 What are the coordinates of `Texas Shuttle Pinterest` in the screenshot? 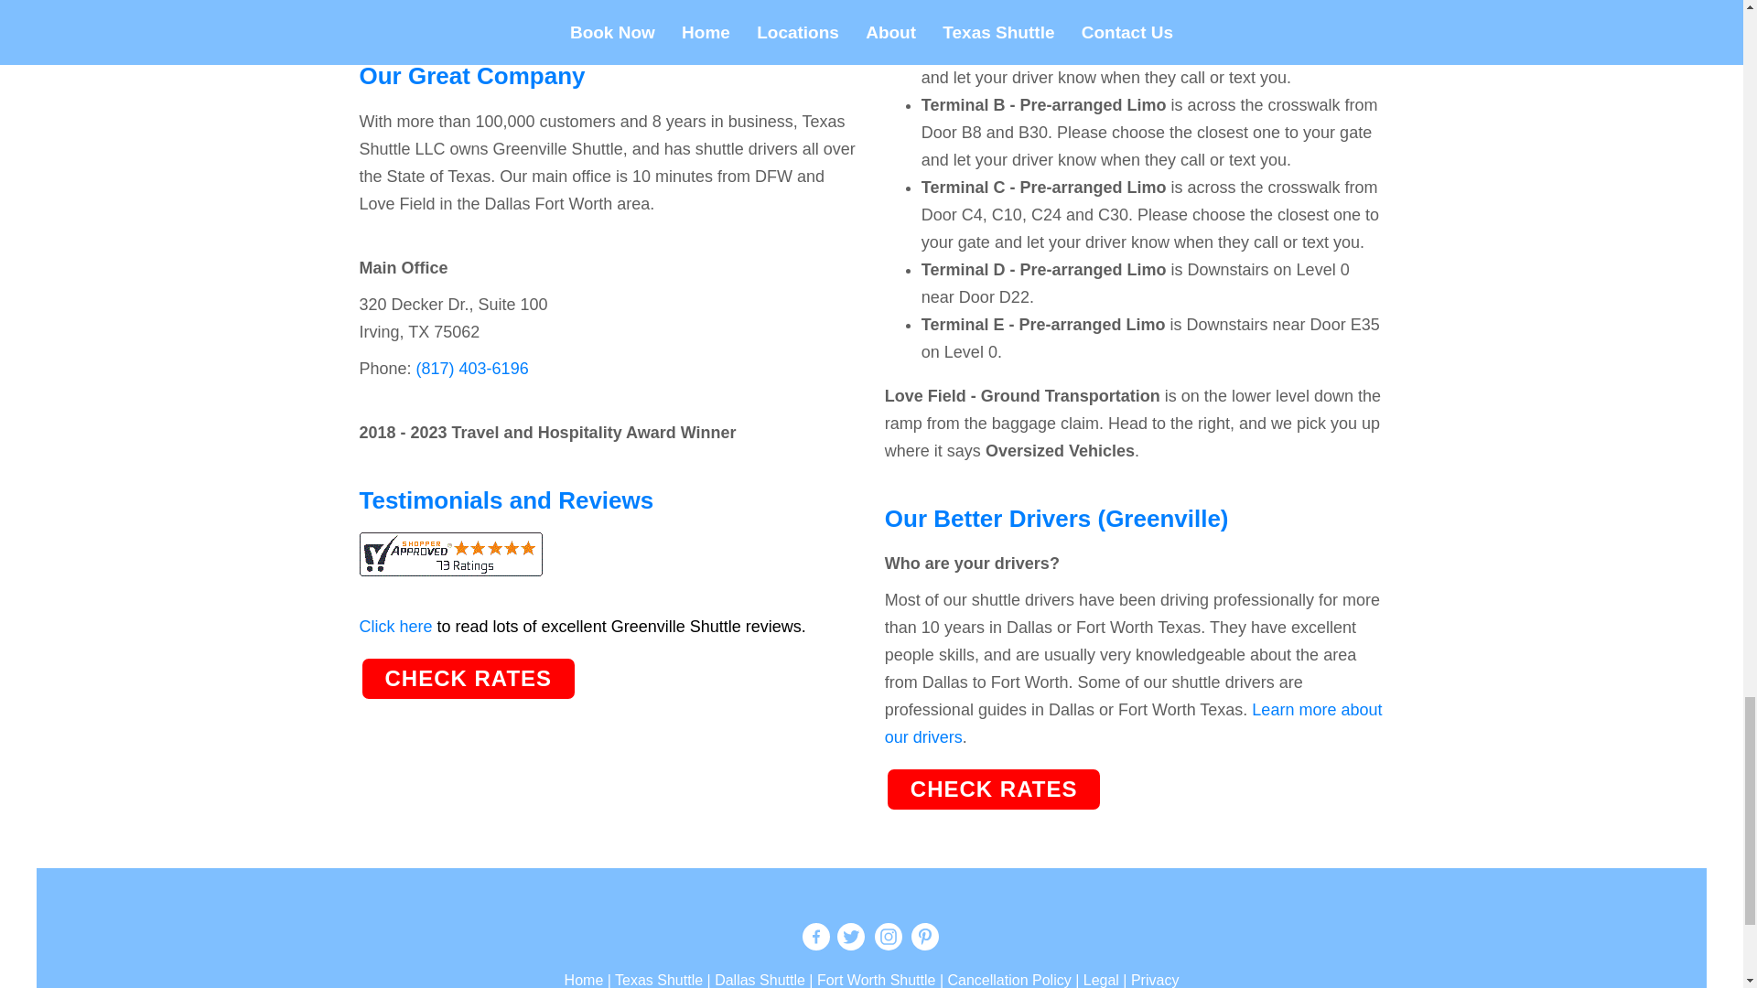 It's located at (924, 939).